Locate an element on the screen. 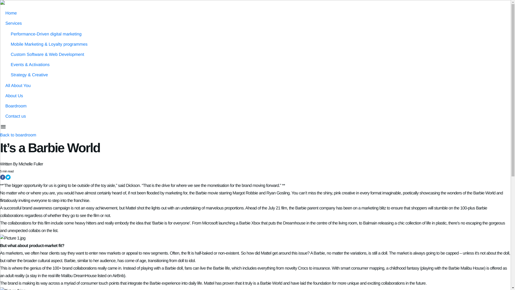 Image resolution: width=515 pixels, height=290 pixels. Back to boardroom is located at coordinates (18, 135).